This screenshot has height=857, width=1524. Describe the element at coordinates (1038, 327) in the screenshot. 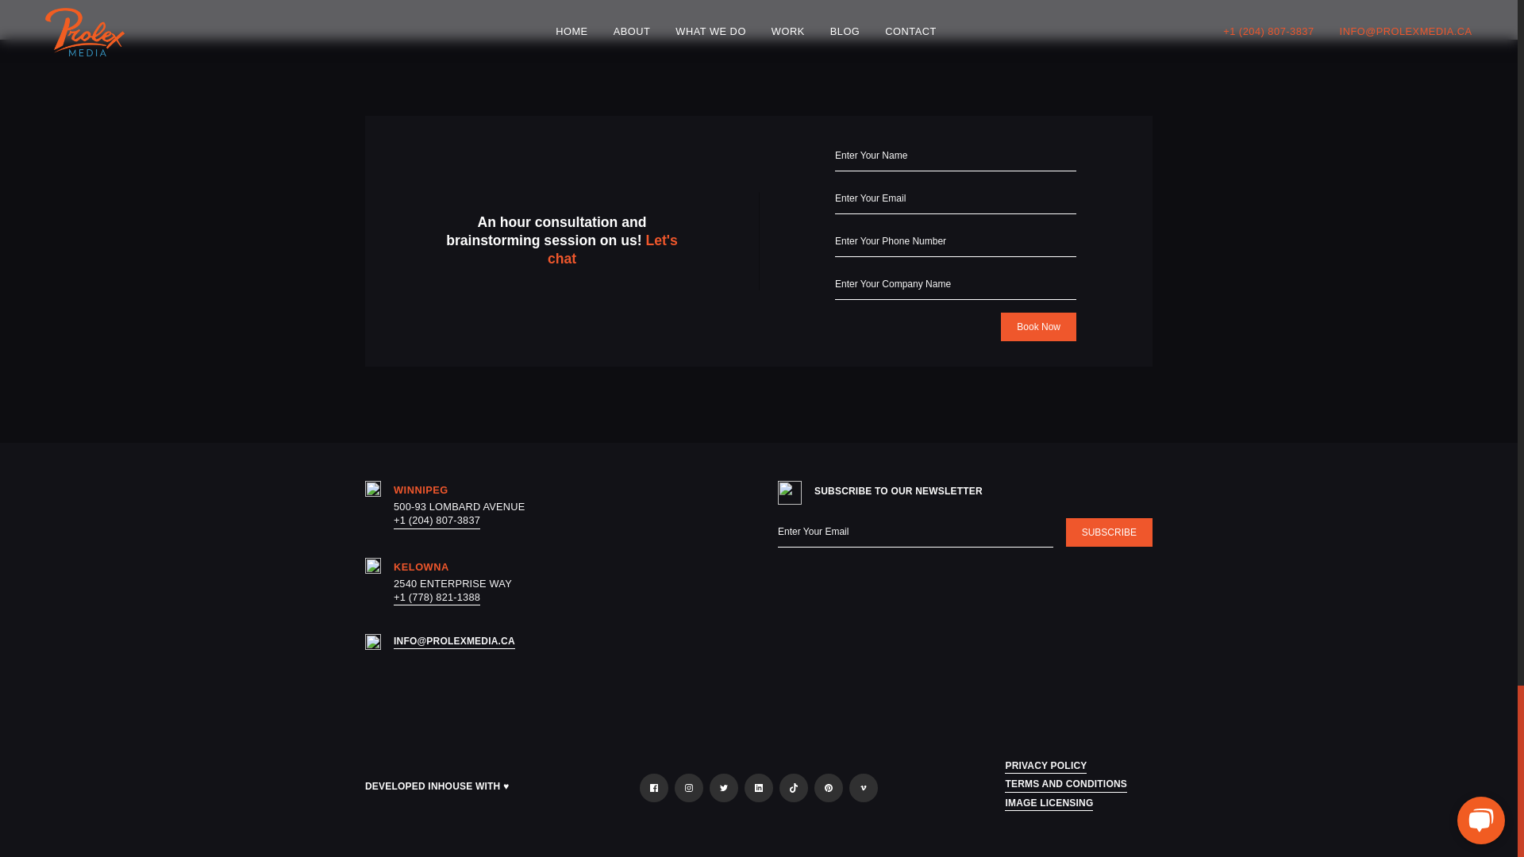

I see `Book Now` at that location.